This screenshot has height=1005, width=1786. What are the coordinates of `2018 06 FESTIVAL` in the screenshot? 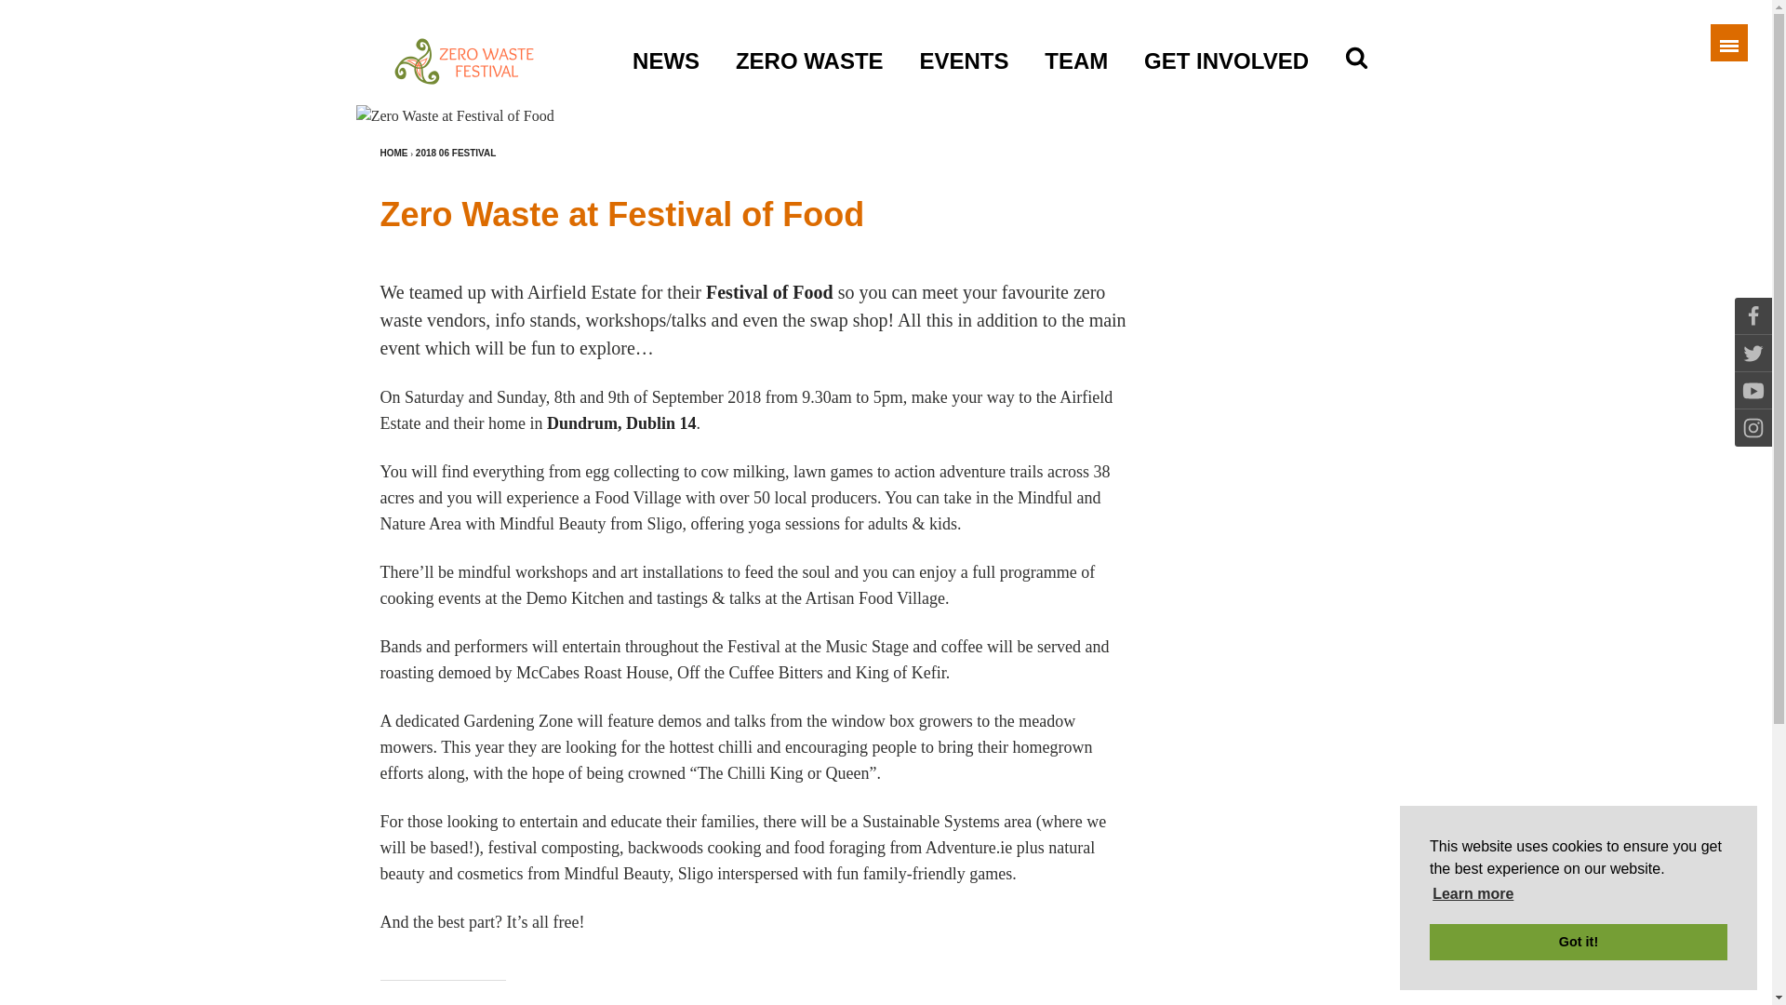 It's located at (456, 154).